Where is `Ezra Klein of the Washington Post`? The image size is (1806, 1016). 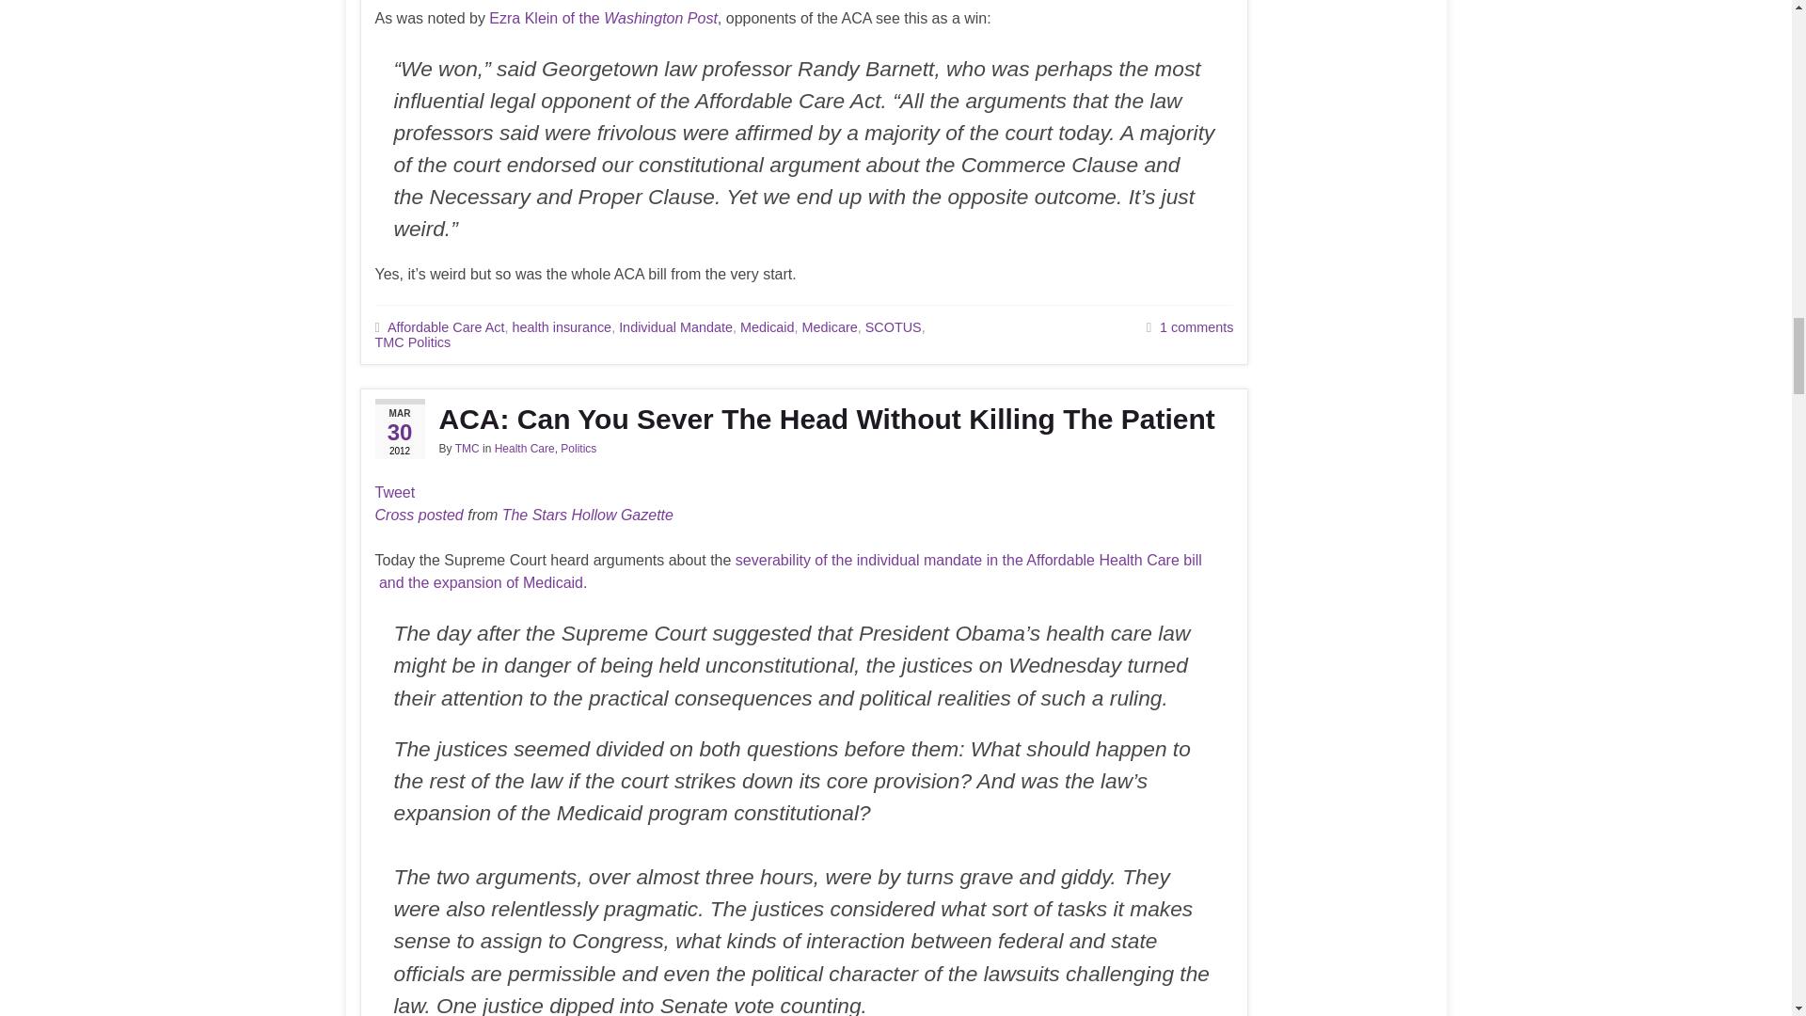 Ezra Klein of the Washington Post is located at coordinates (603, 18).